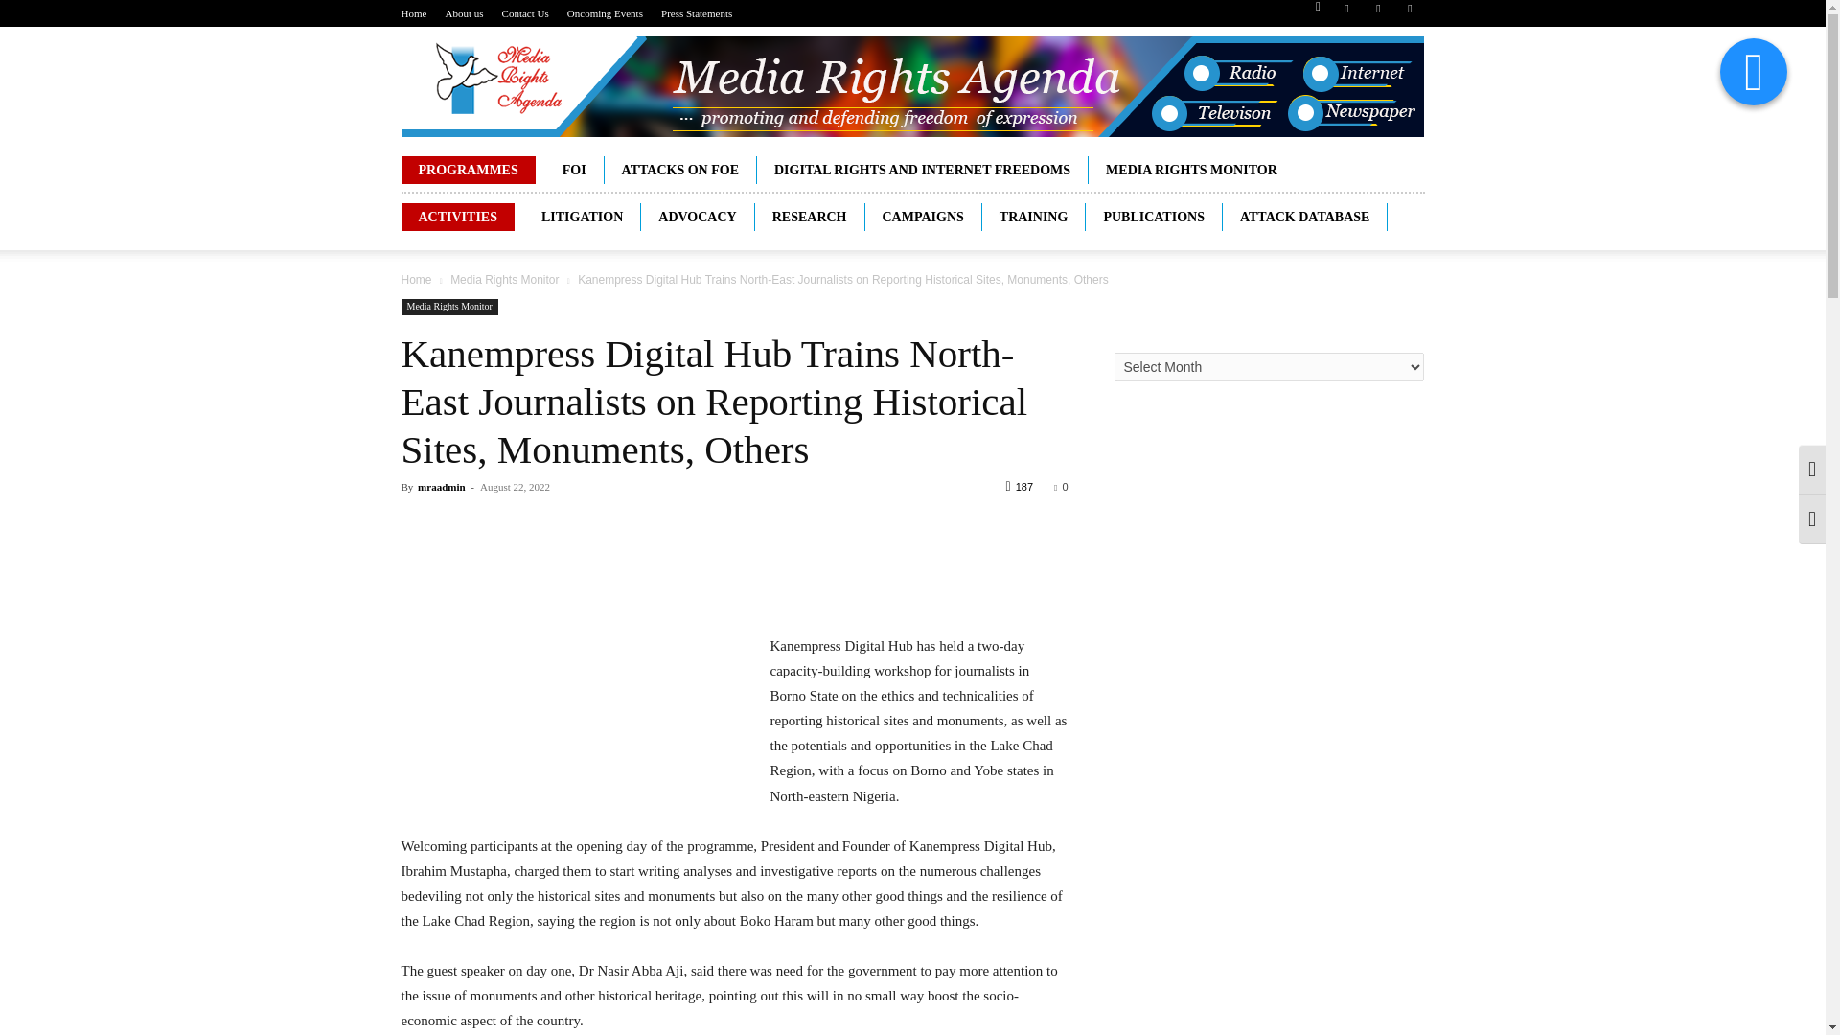 The width and height of the screenshot is (1840, 1035). I want to click on Contact Us, so click(525, 13).